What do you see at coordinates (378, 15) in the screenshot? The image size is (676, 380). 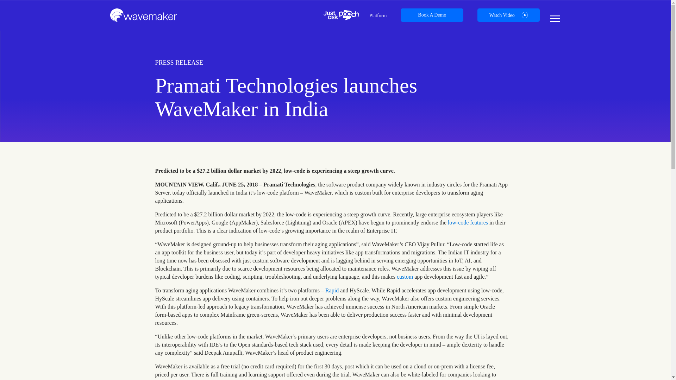 I see `Platform` at bounding box center [378, 15].